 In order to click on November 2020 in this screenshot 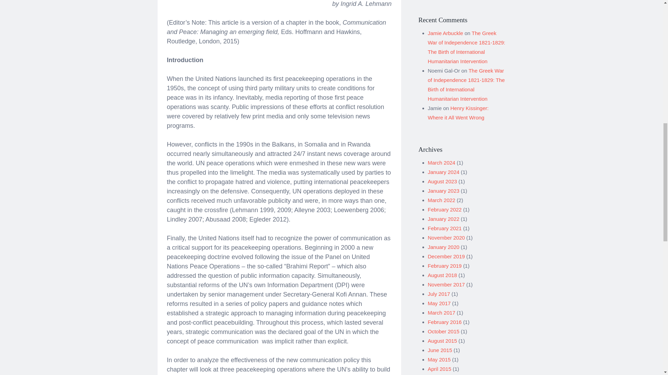, I will do `click(446, 237)`.